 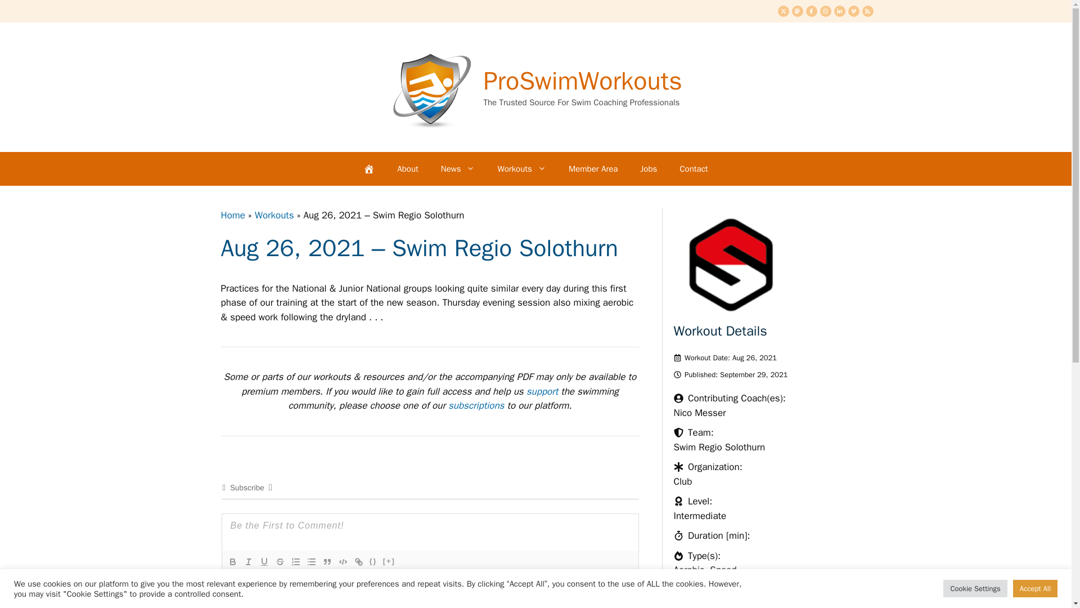 I want to click on ProSwimWorkouts, so click(x=582, y=81).